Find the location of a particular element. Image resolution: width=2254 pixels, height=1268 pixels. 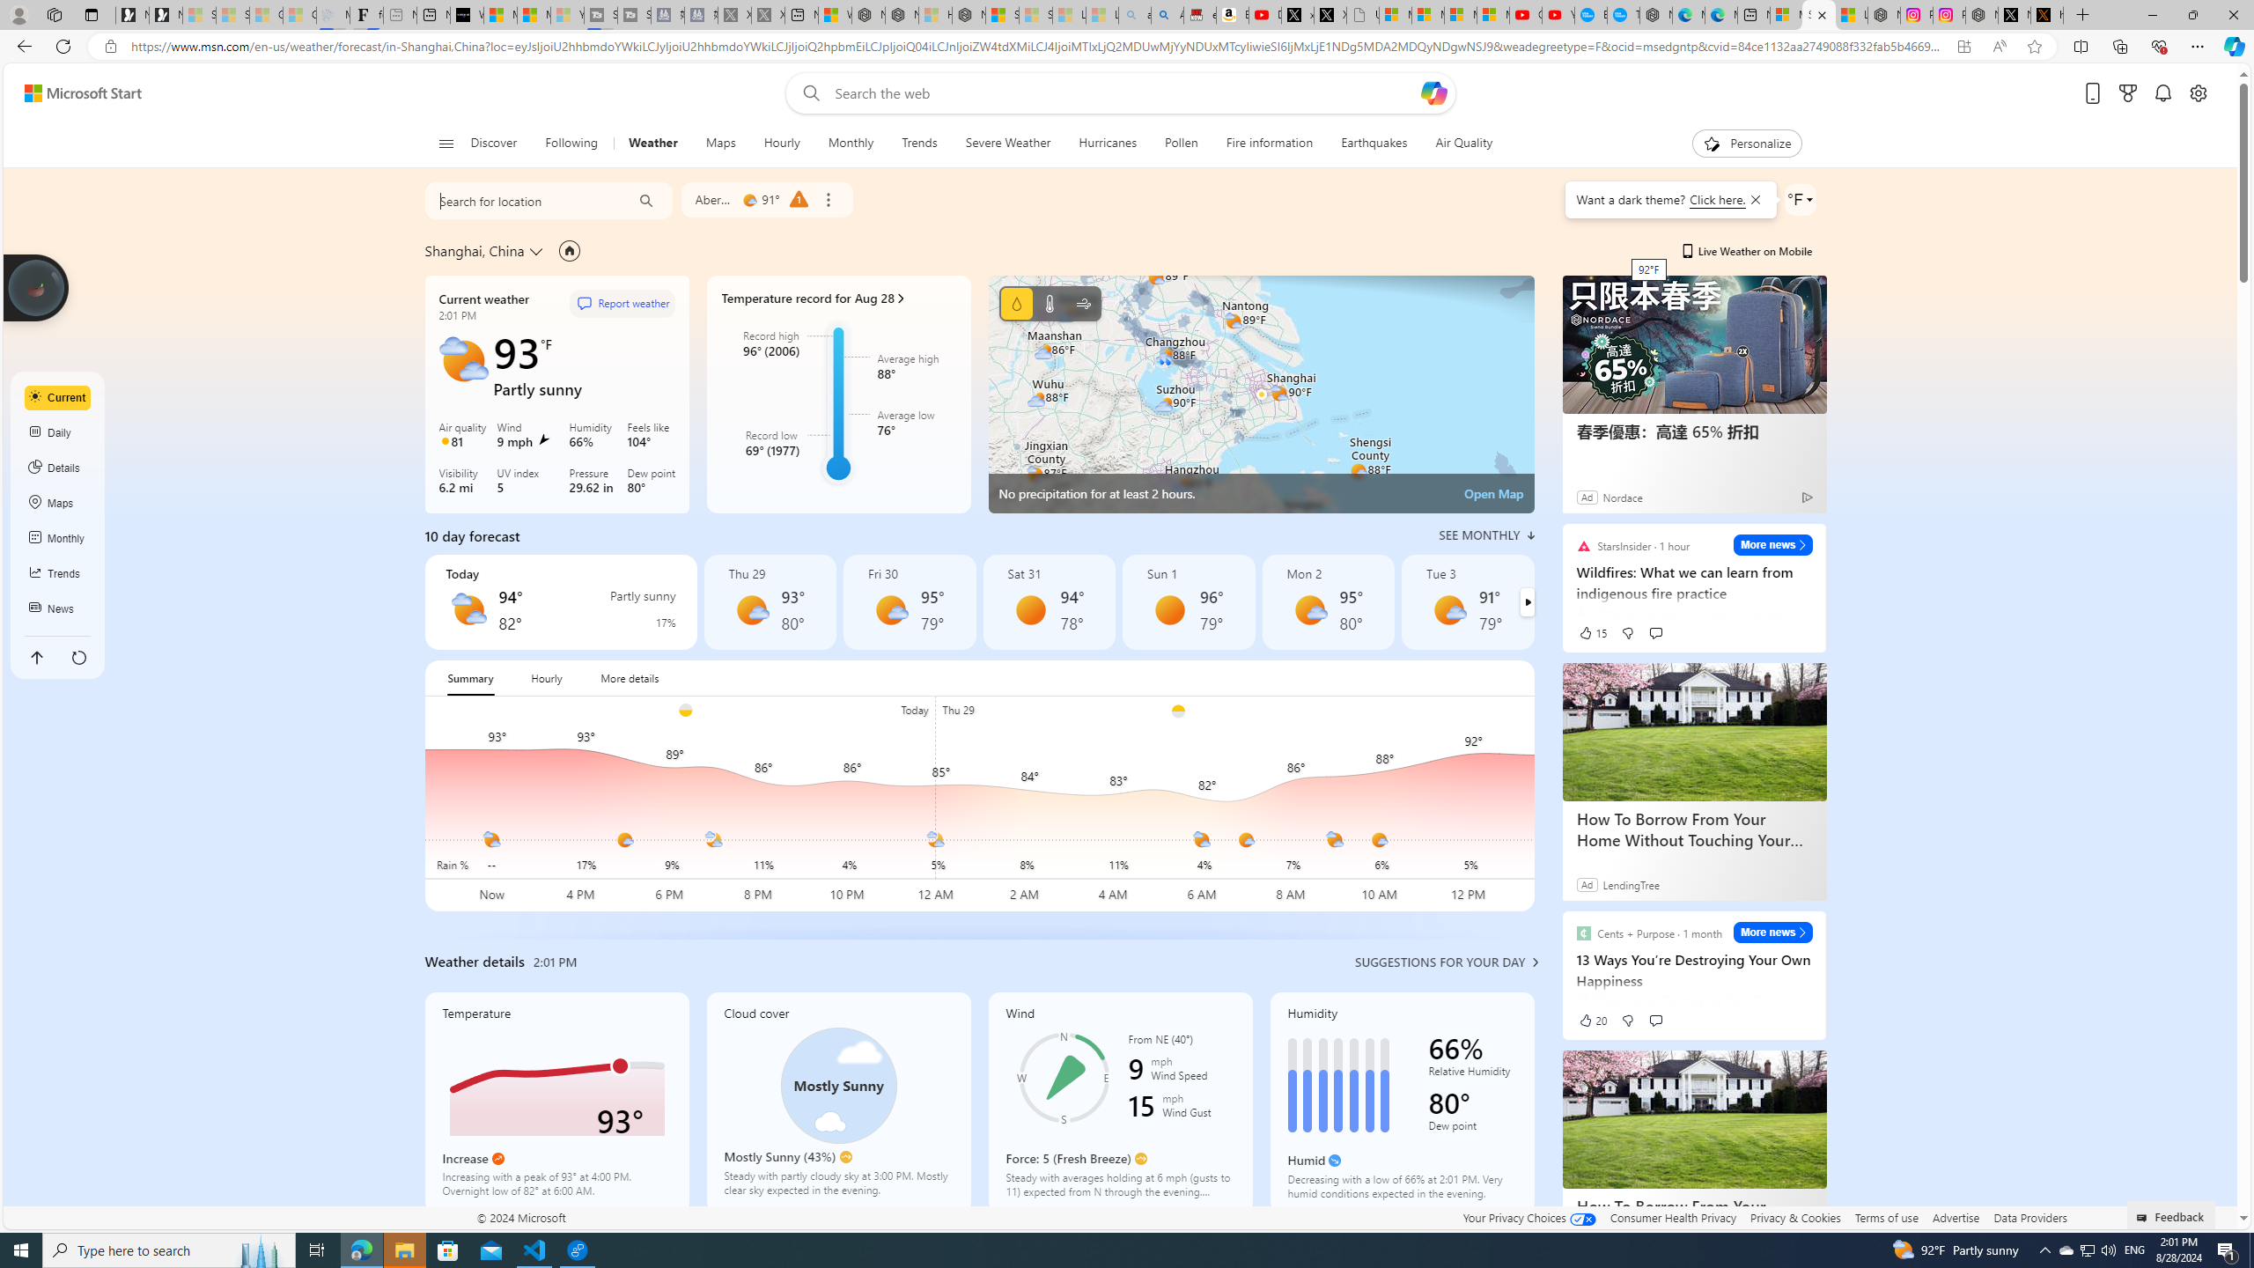

More details is located at coordinates (630, 678).